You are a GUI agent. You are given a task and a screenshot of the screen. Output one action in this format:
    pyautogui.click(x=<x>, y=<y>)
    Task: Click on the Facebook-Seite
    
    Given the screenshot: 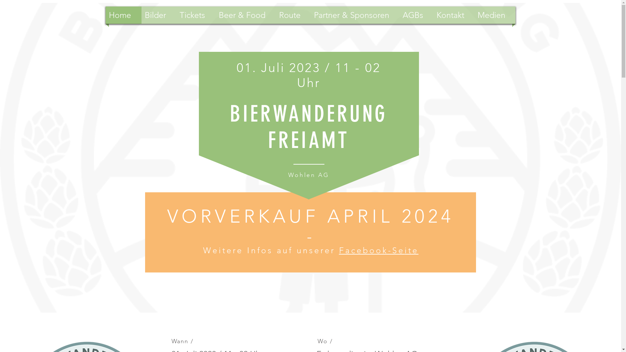 What is the action you would take?
    pyautogui.click(x=379, y=250)
    